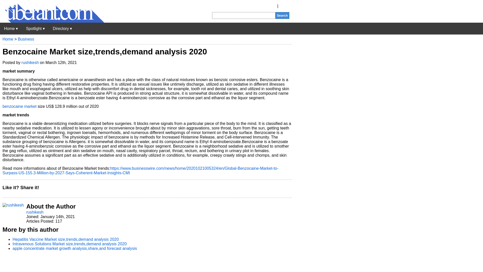  What do you see at coordinates (284, 6) in the screenshot?
I see `Login` at bounding box center [284, 6].